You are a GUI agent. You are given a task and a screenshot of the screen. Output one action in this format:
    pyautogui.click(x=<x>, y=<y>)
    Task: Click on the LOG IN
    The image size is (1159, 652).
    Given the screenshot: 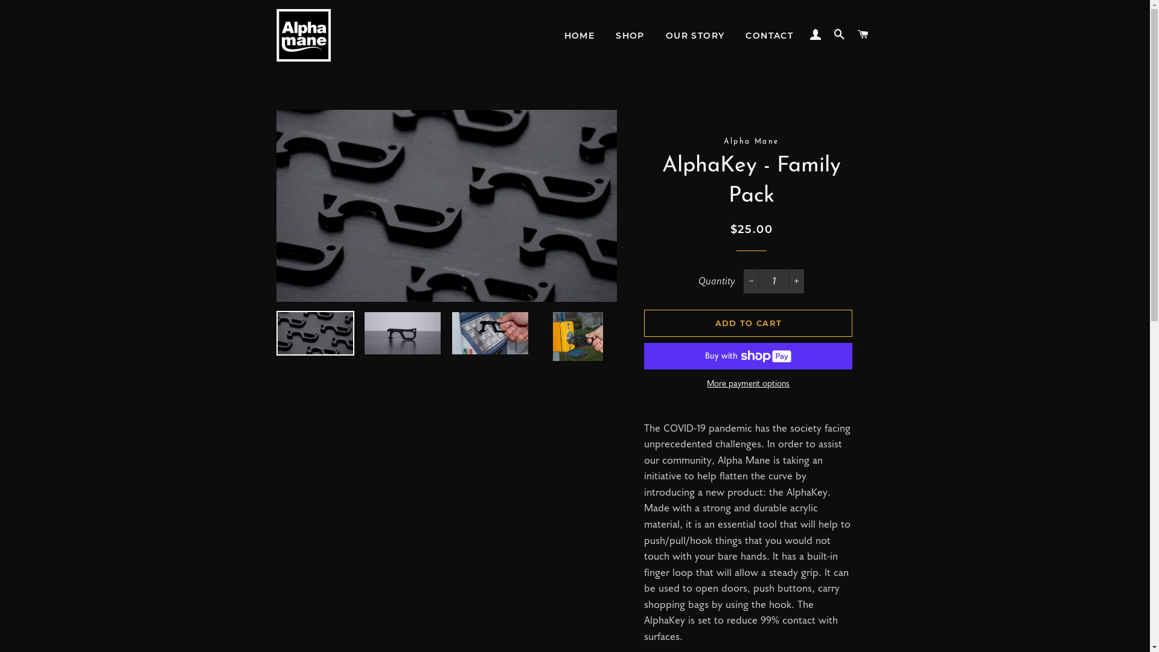 What is the action you would take?
    pyautogui.click(x=816, y=35)
    